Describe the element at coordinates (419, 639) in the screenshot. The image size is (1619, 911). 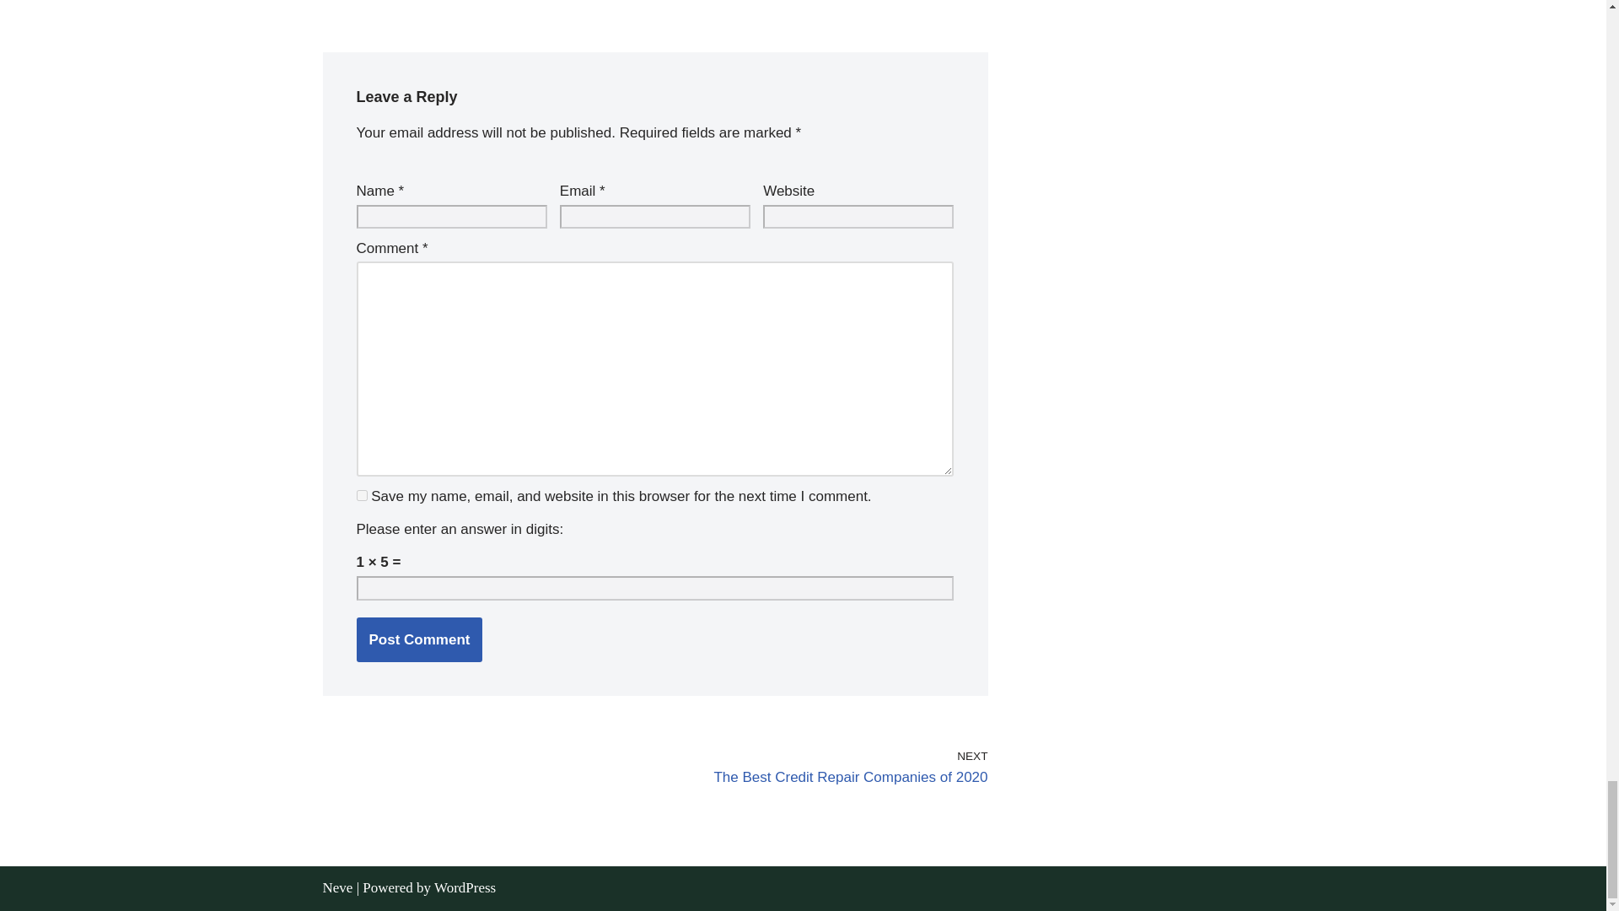
I see `Post Comment` at that location.